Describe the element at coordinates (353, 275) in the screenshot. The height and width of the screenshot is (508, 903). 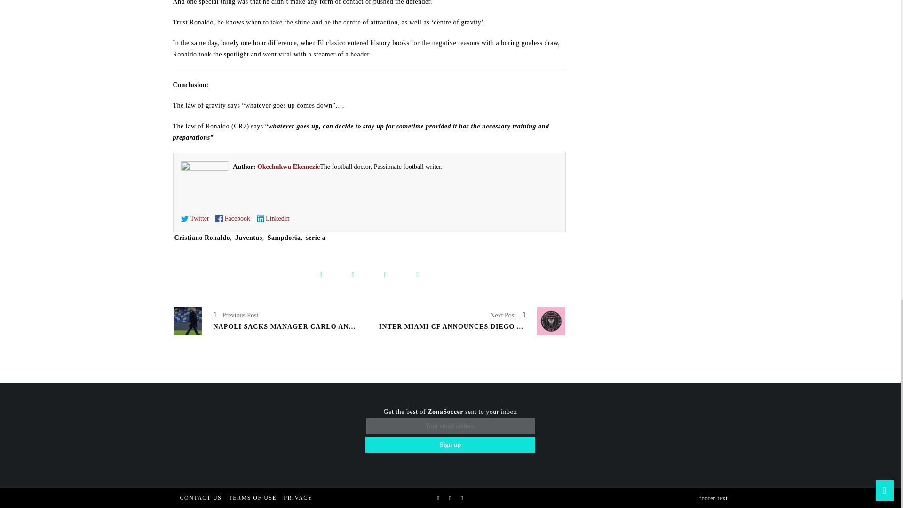
I see `Click to share this post on Twitter` at that location.